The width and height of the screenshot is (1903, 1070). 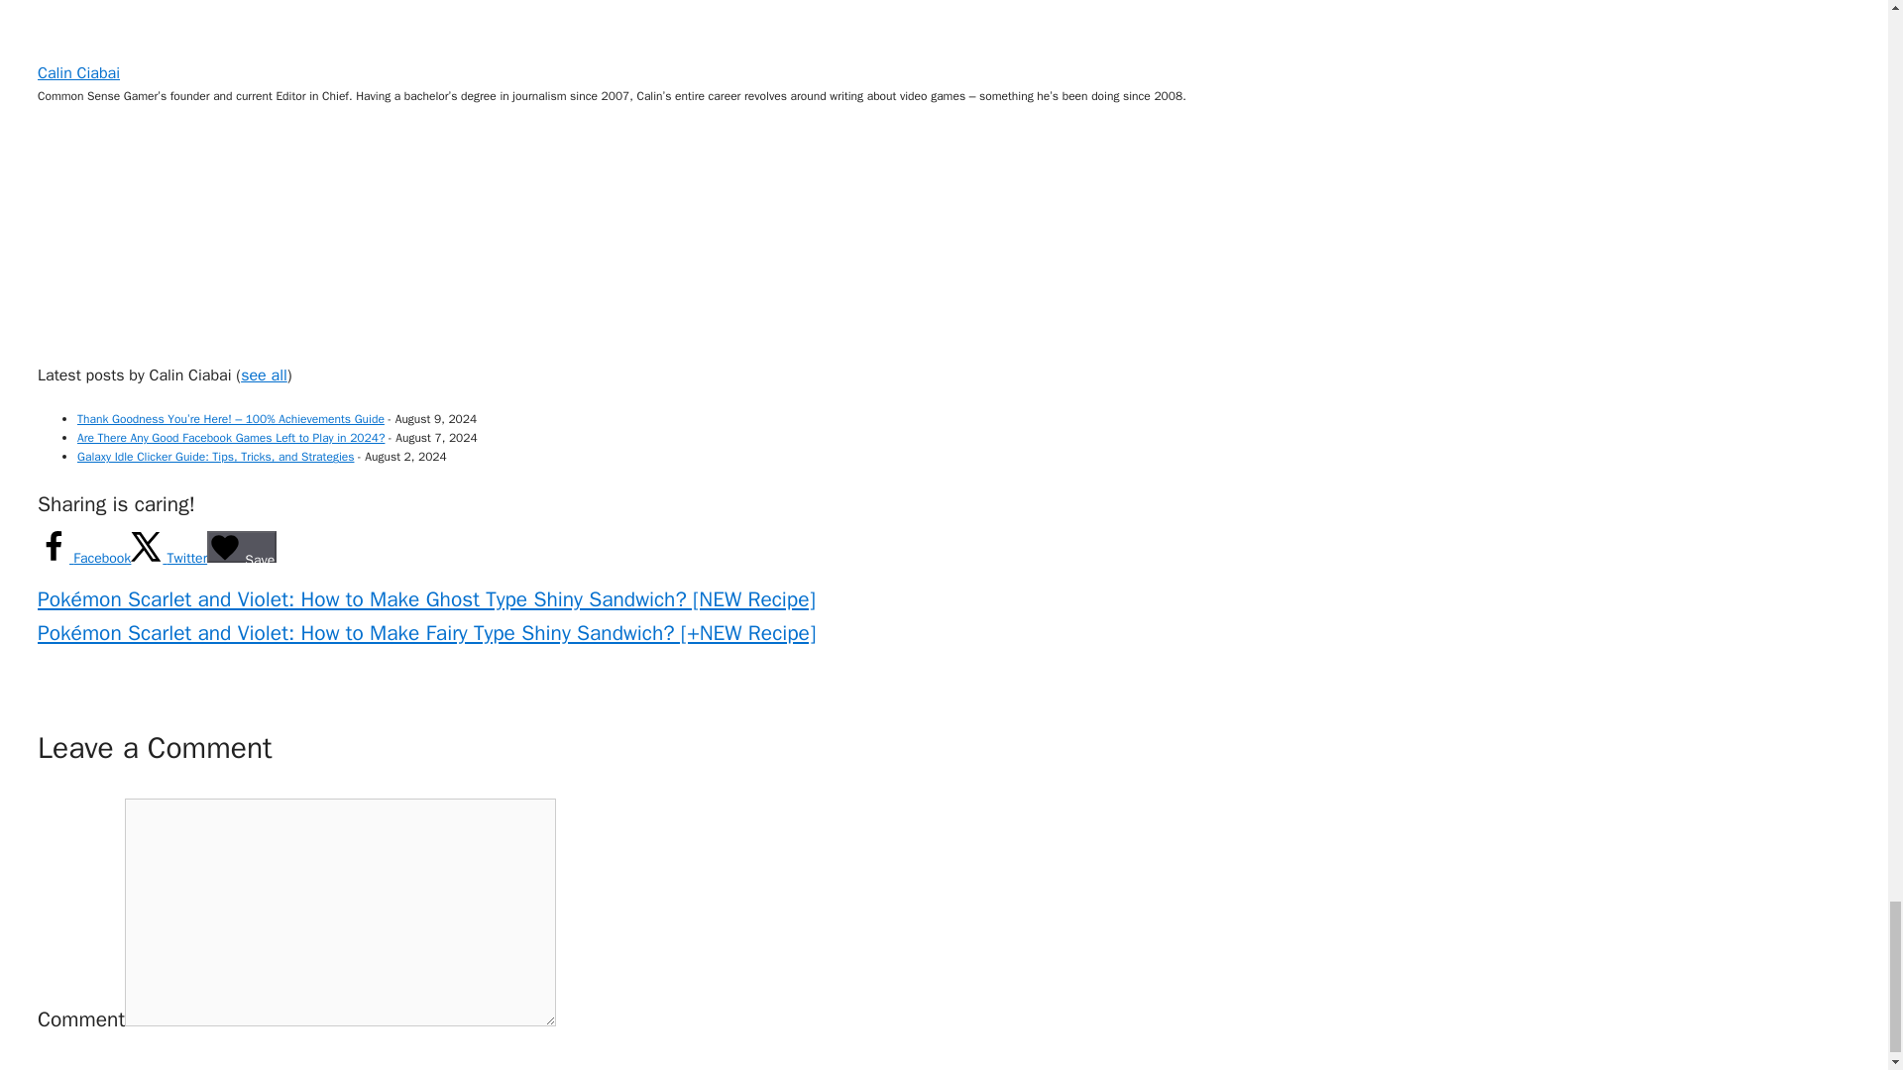 What do you see at coordinates (84, 559) in the screenshot?
I see `Share on Facebook` at bounding box center [84, 559].